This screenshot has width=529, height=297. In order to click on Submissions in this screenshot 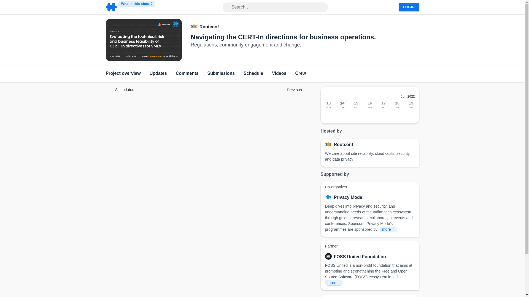, I will do `click(221, 74)`.